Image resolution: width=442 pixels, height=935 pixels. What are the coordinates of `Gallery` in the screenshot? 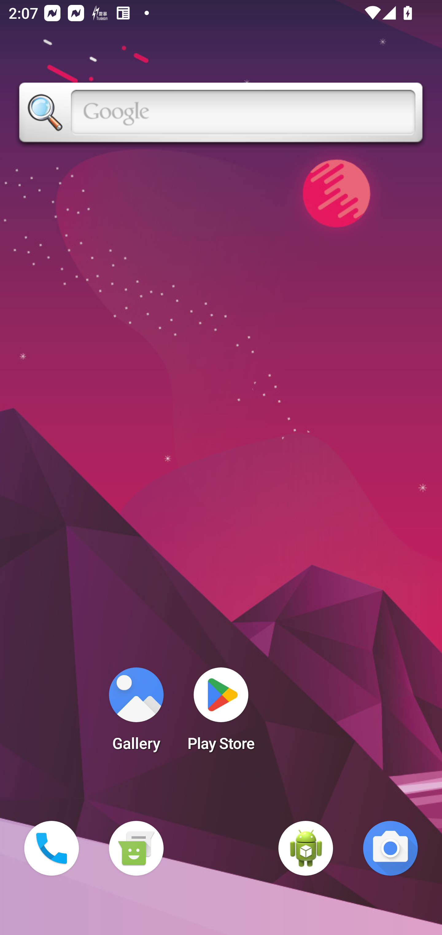 It's located at (136, 713).